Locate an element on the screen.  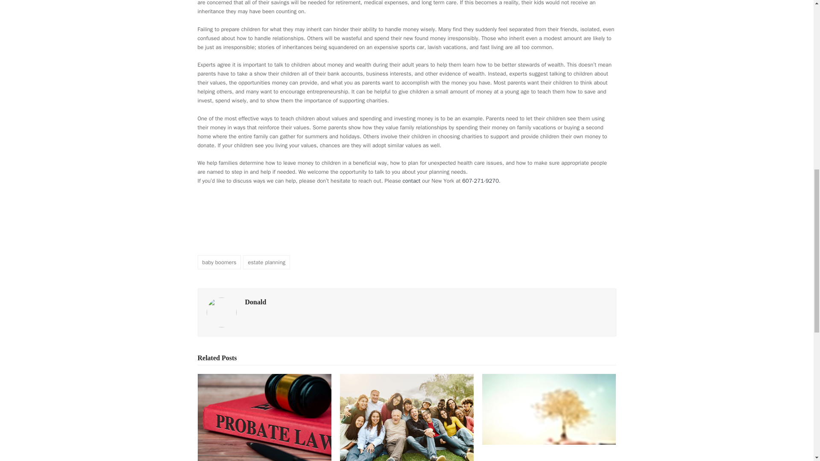
Visit Author Page is located at coordinates (221, 312).